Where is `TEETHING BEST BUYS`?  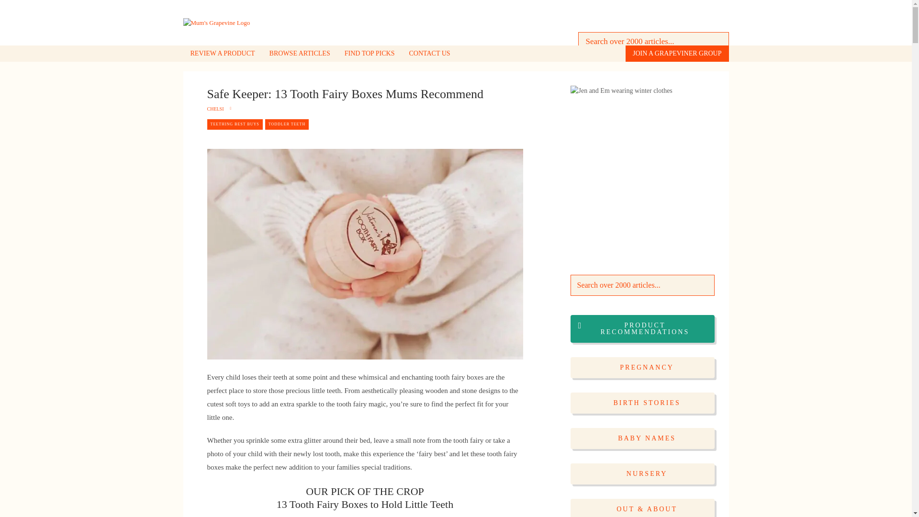
TEETHING BEST BUYS is located at coordinates (235, 124).